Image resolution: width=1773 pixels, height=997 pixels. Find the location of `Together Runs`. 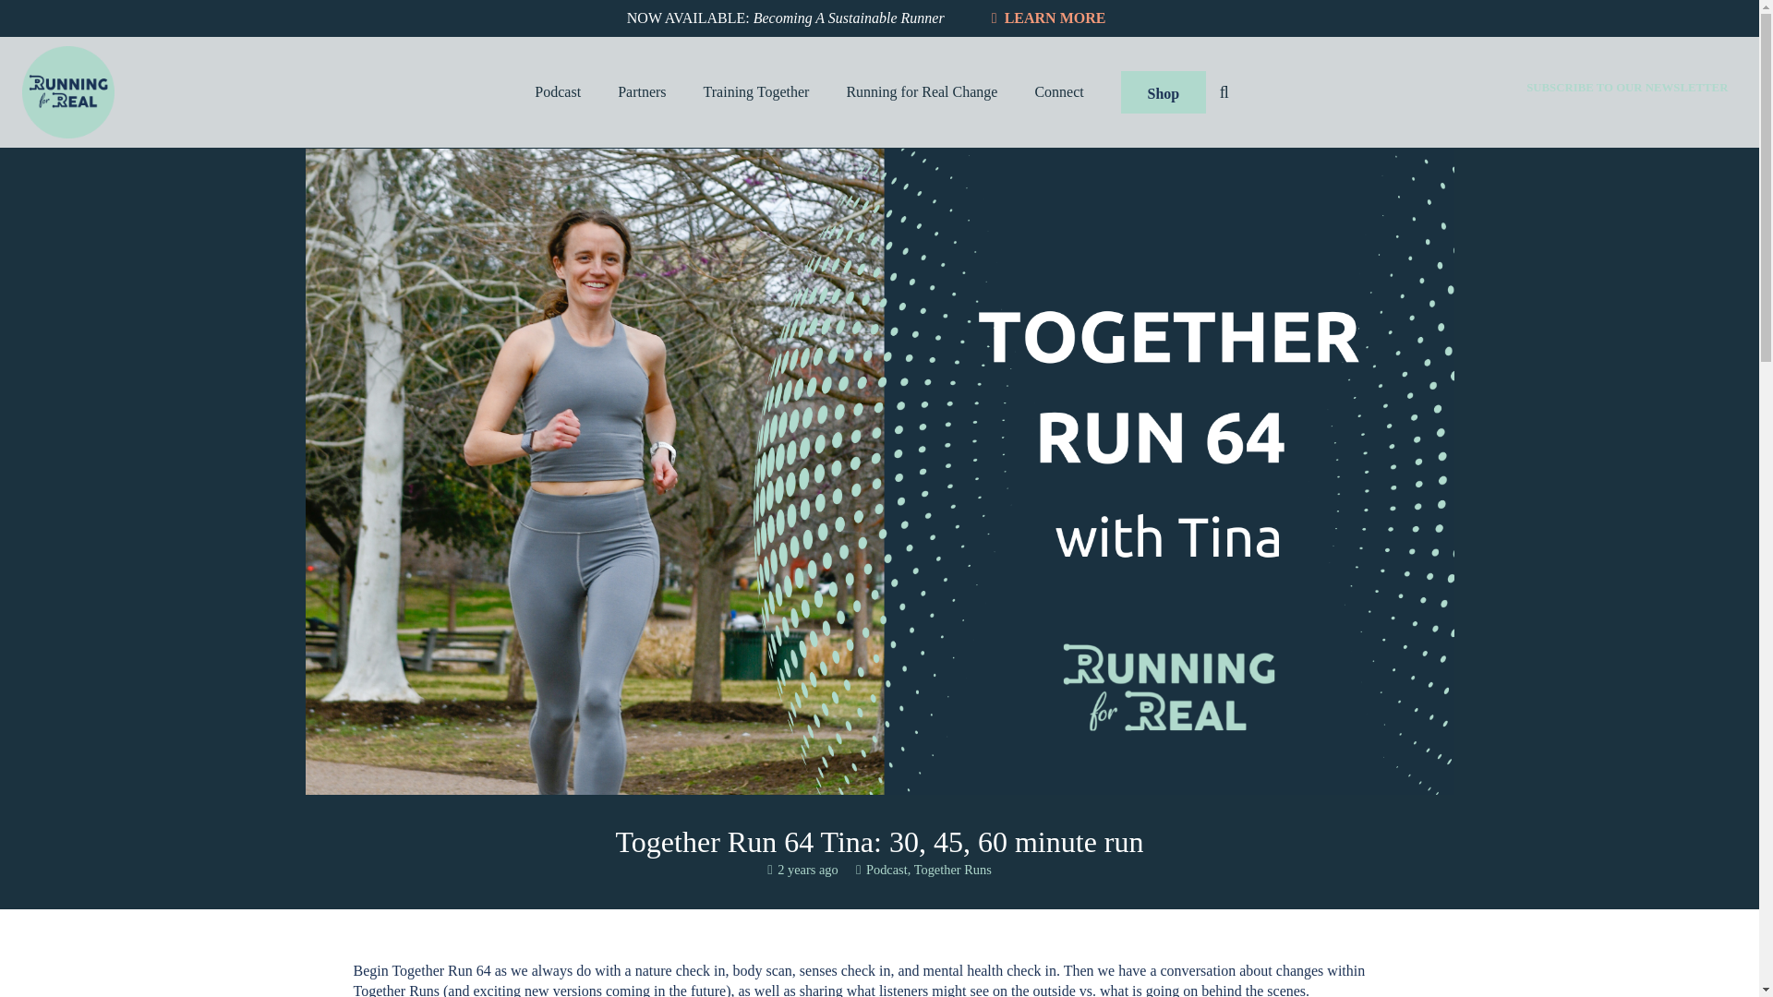

Together Runs is located at coordinates (953, 870).